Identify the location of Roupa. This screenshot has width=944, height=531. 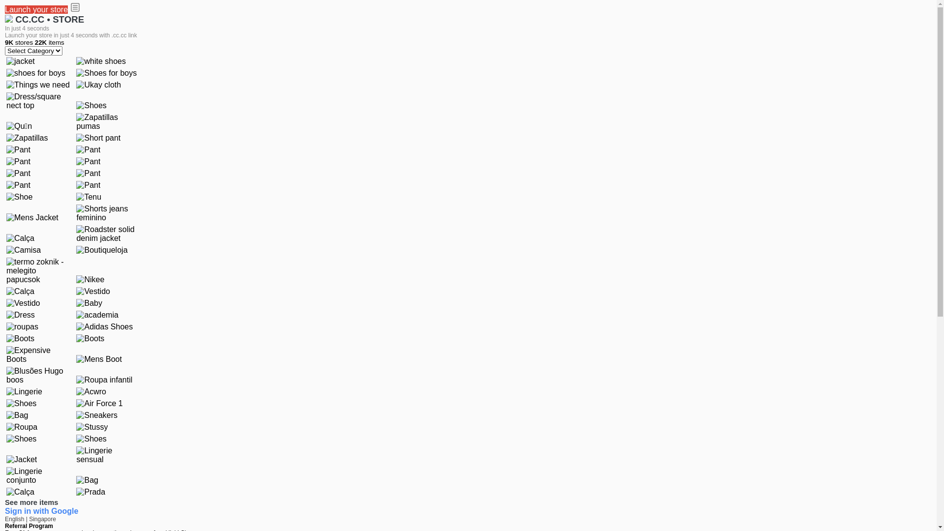
(22, 427).